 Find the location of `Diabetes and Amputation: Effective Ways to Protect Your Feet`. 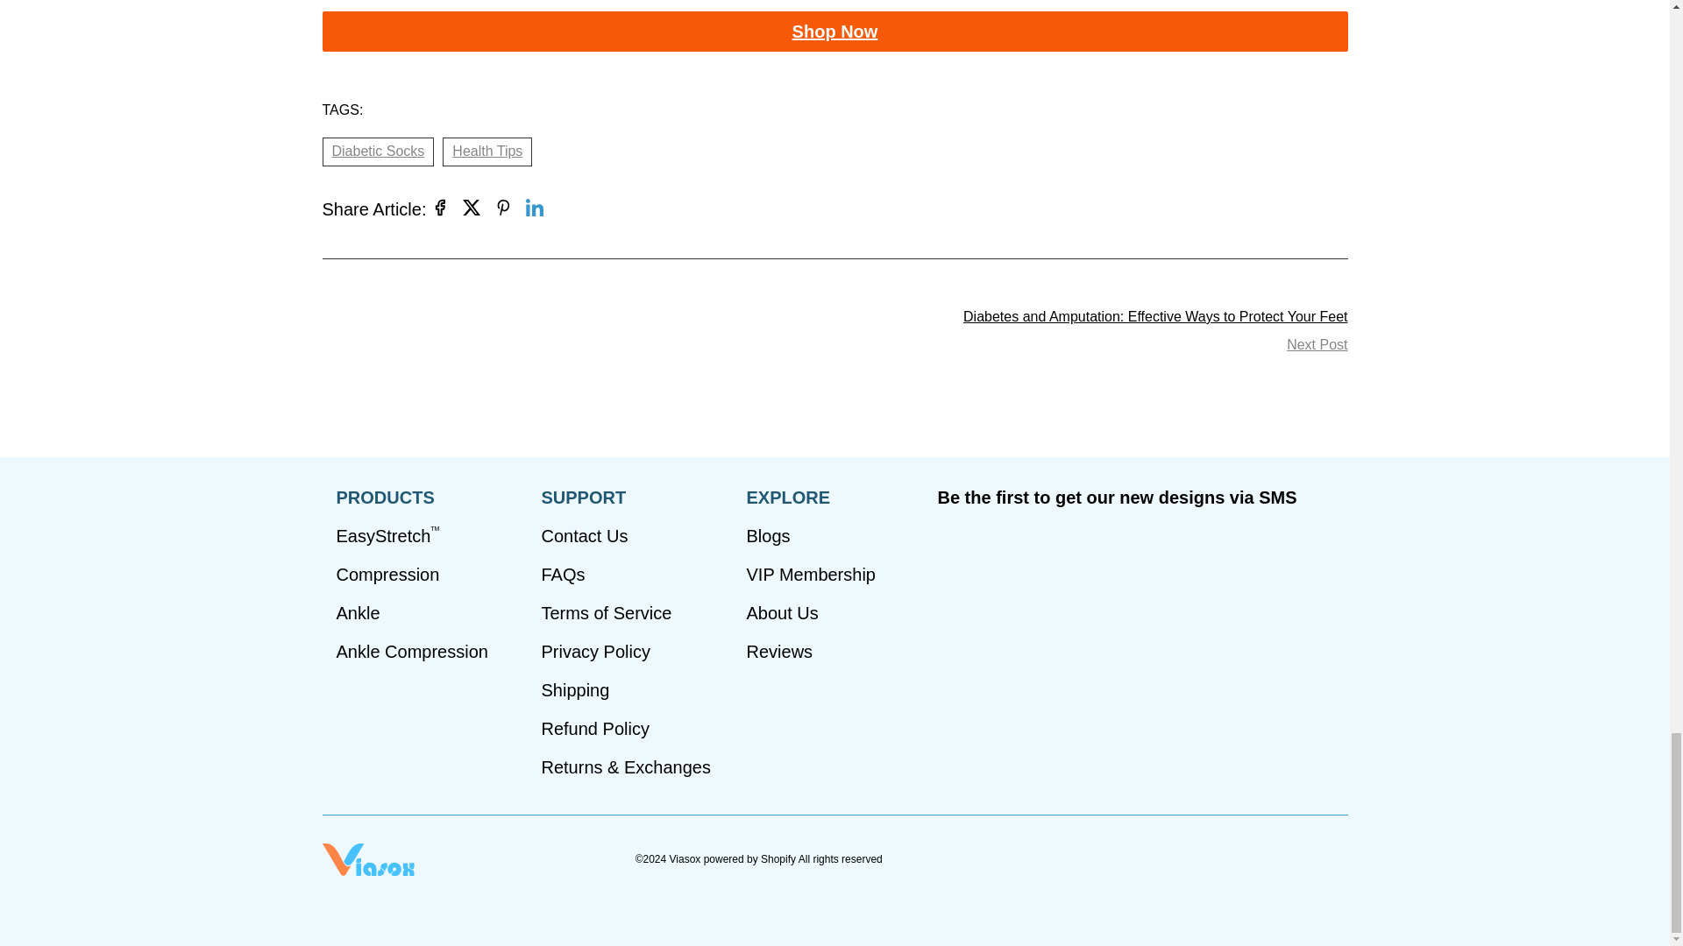

Diabetes and Amputation: Effective Ways to Protect Your Feet is located at coordinates (1155, 317).